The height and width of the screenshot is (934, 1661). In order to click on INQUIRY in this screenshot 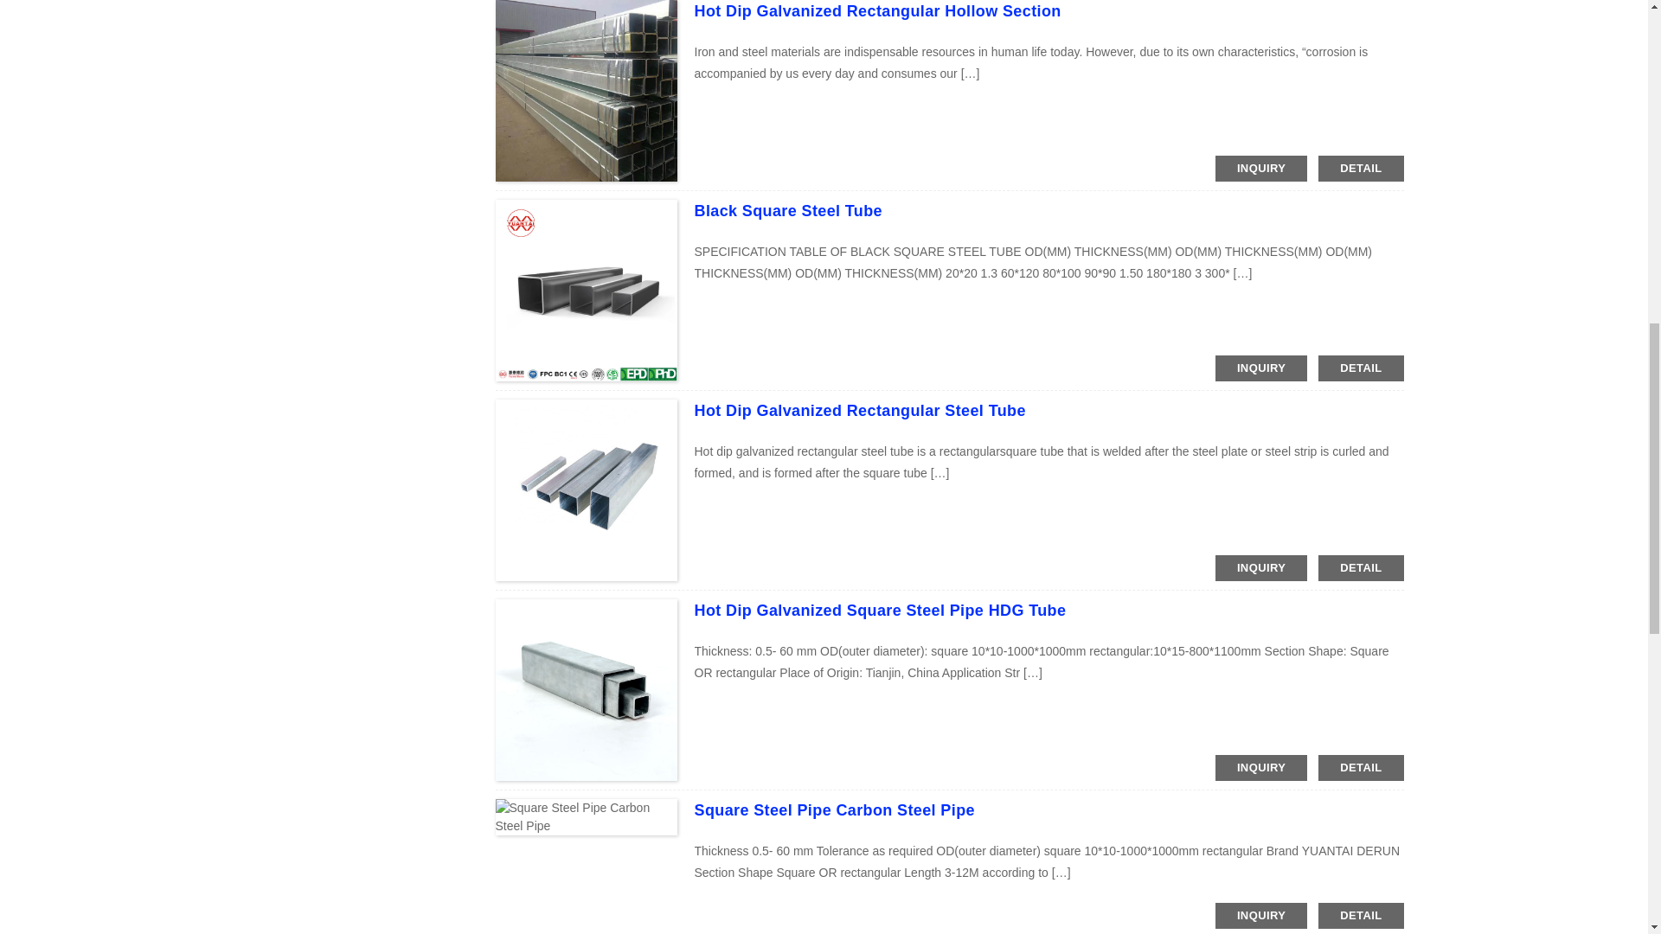, I will do `click(1261, 368)`.